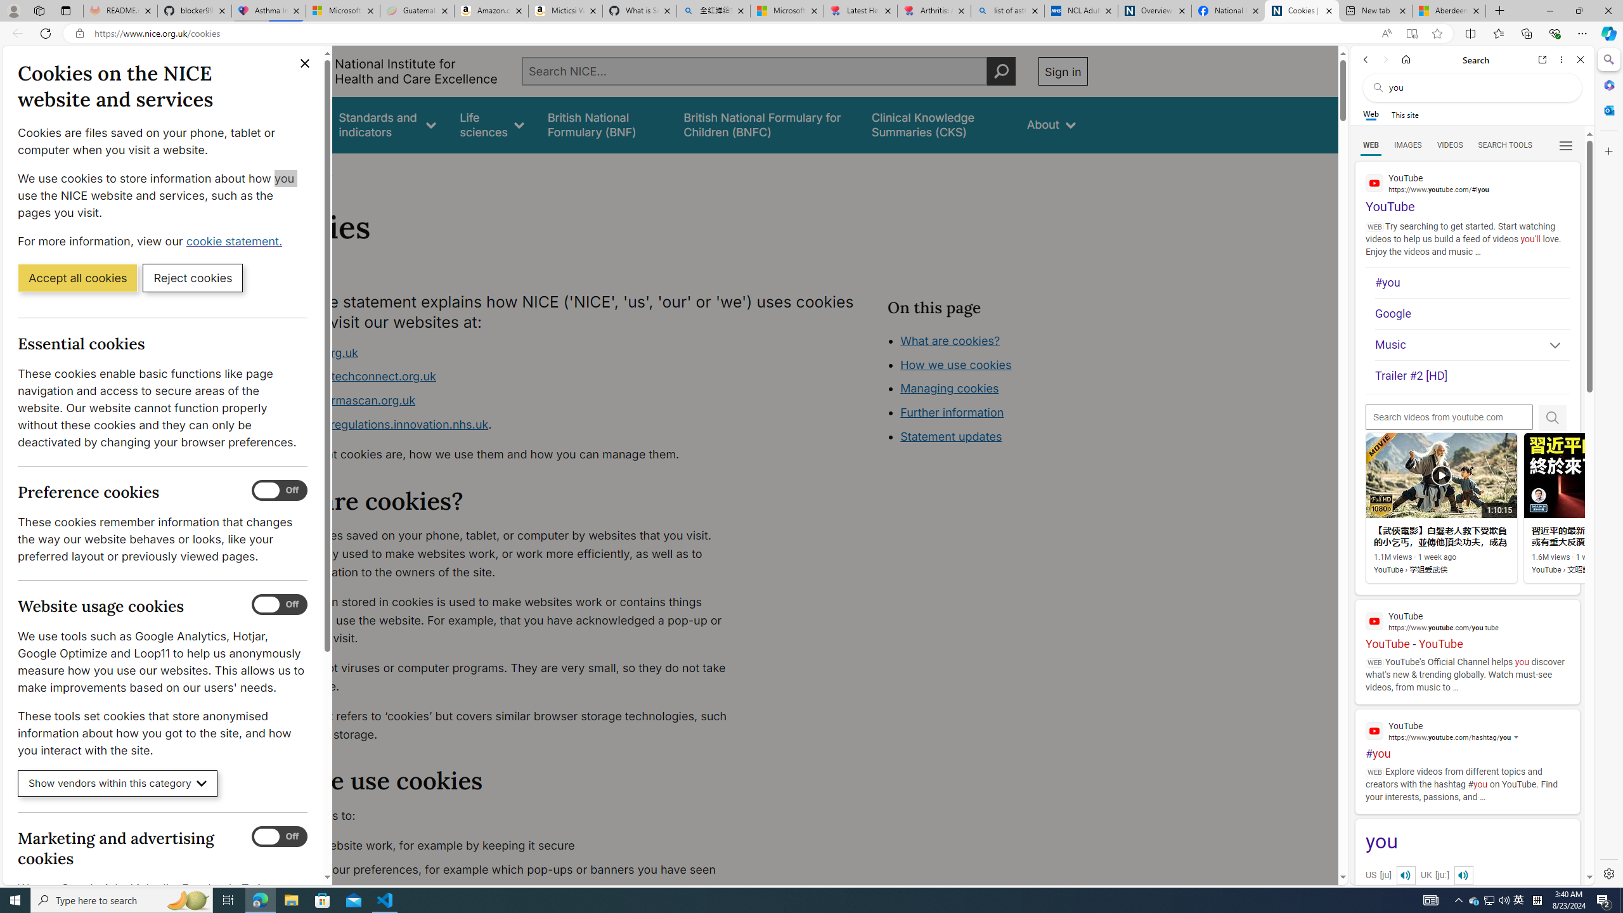  Describe the element at coordinates (505, 401) in the screenshot. I see `www.ukpharmascan.org.uk` at that location.